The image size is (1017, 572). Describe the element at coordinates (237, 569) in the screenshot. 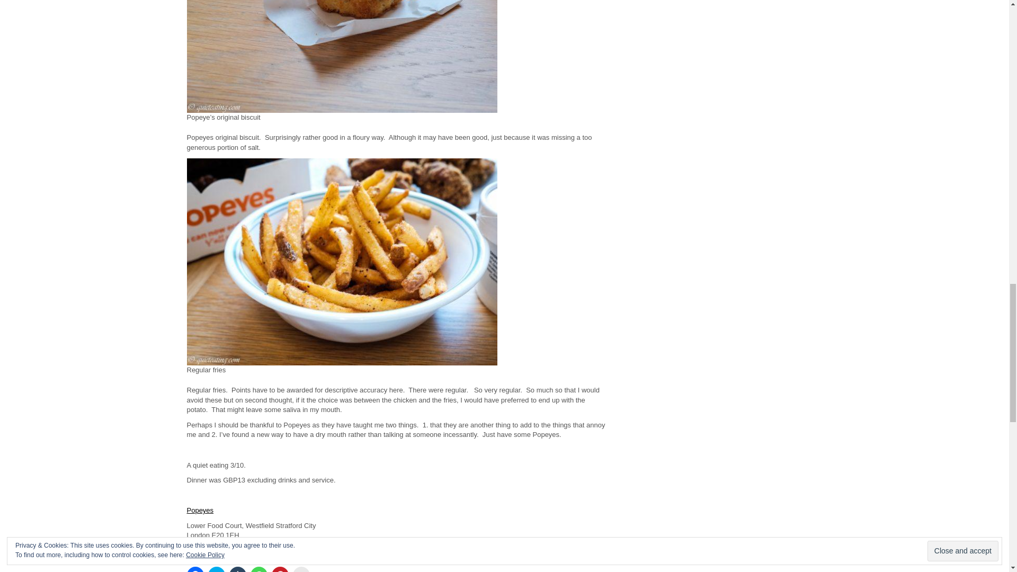

I see `Click to share on Tumblr` at that location.